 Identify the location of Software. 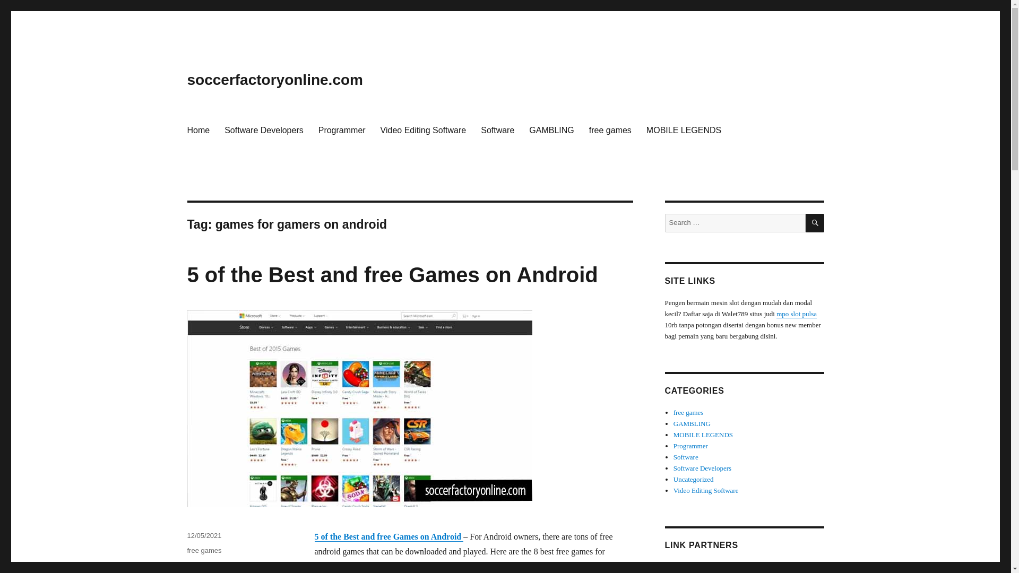
(498, 129).